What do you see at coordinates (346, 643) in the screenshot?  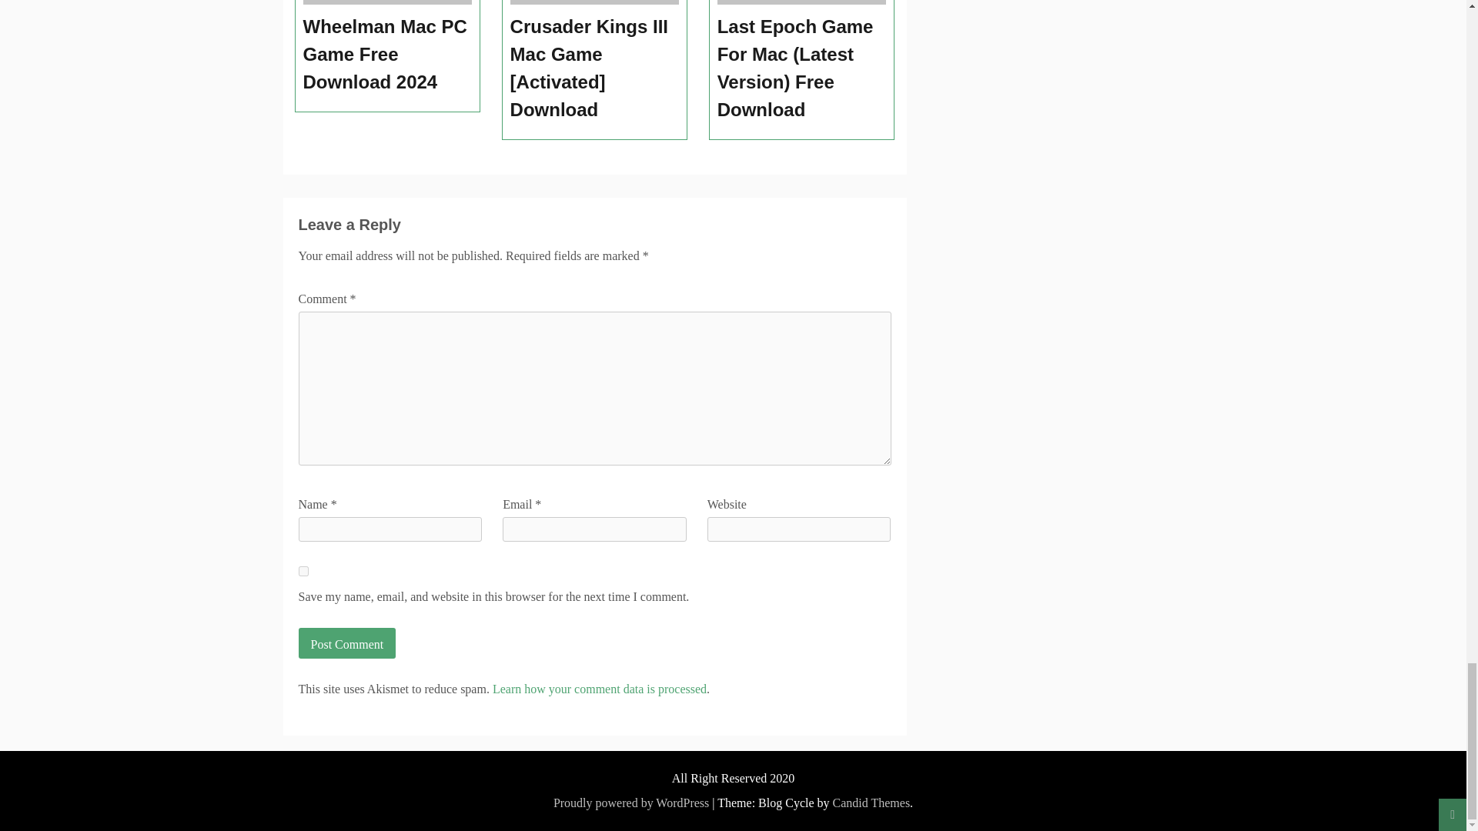 I see `Post Comment` at bounding box center [346, 643].